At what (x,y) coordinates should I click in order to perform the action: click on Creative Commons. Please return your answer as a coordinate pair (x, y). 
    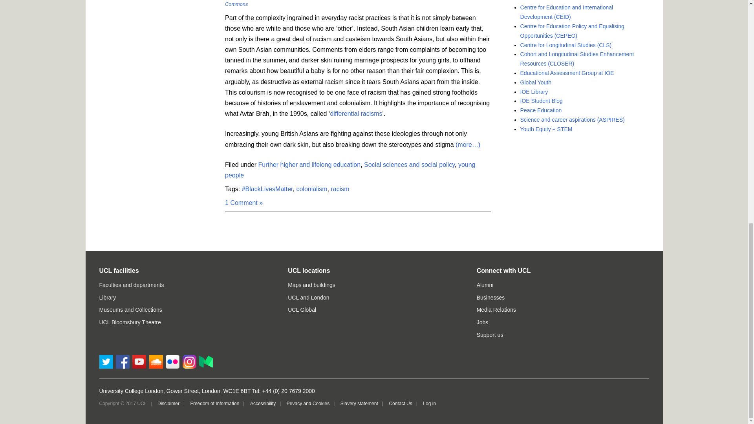
    Looking at the image, I should click on (353, 4).